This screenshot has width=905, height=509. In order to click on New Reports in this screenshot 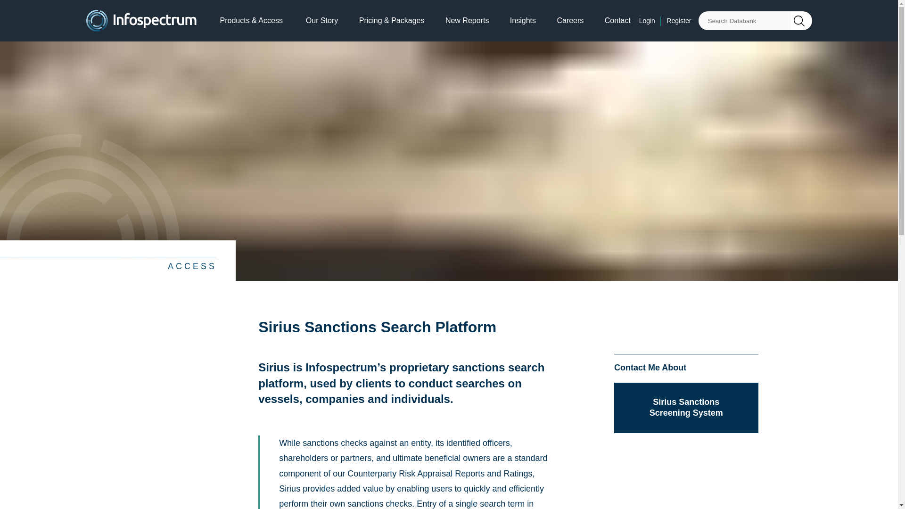, I will do `click(467, 21)`.